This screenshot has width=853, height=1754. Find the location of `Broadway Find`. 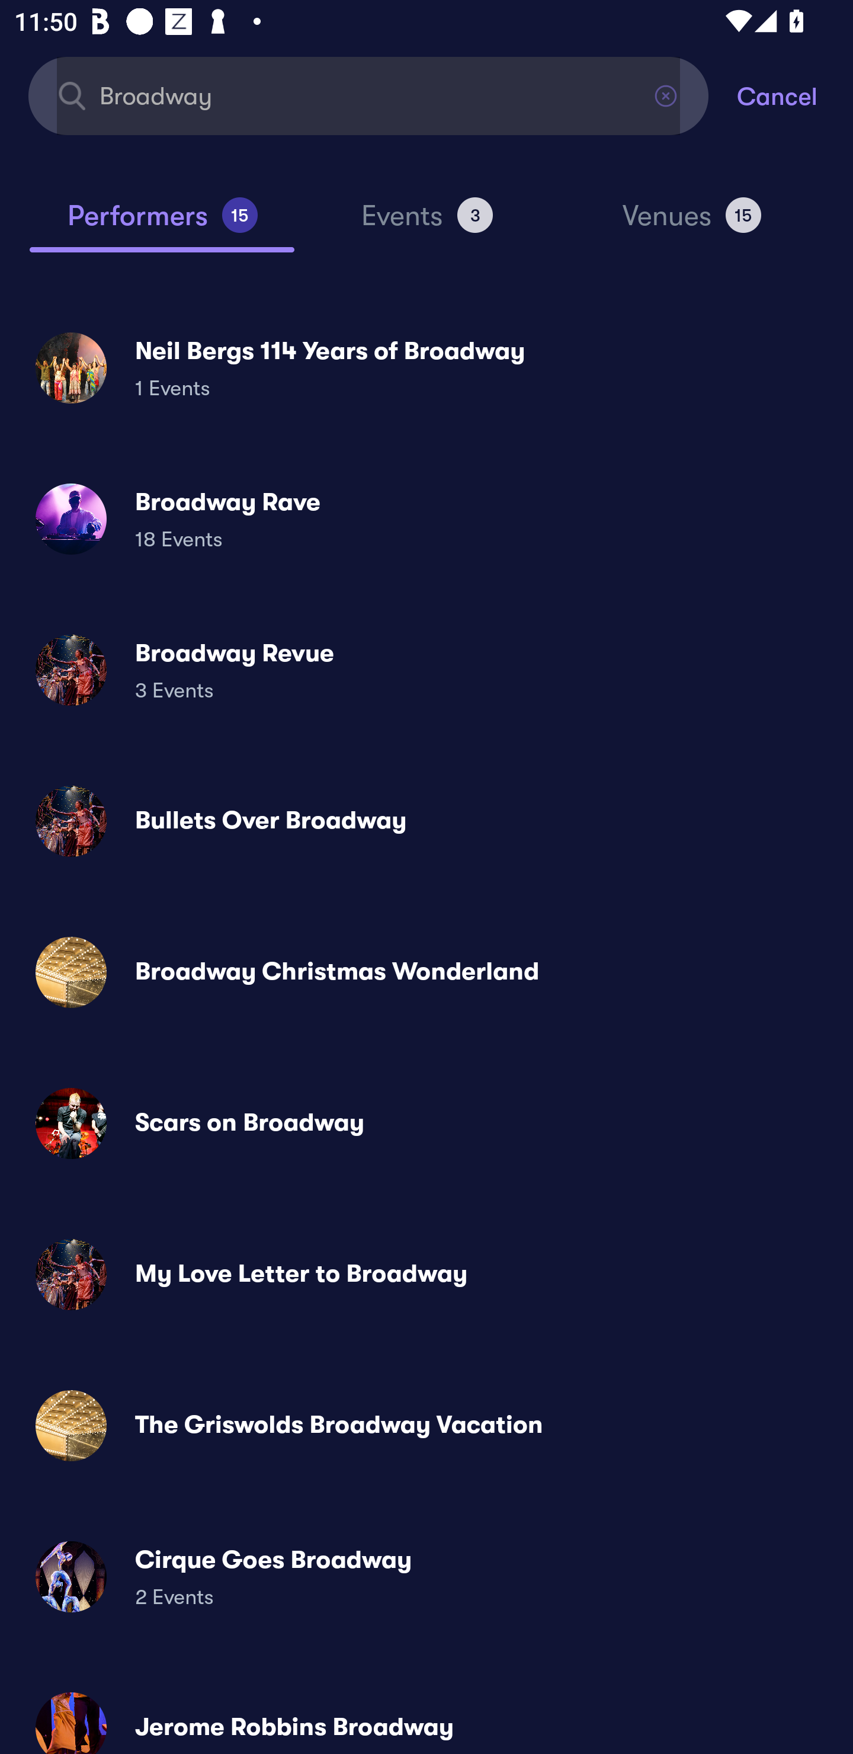

Broadway Find is located at coordinates (368, 95).